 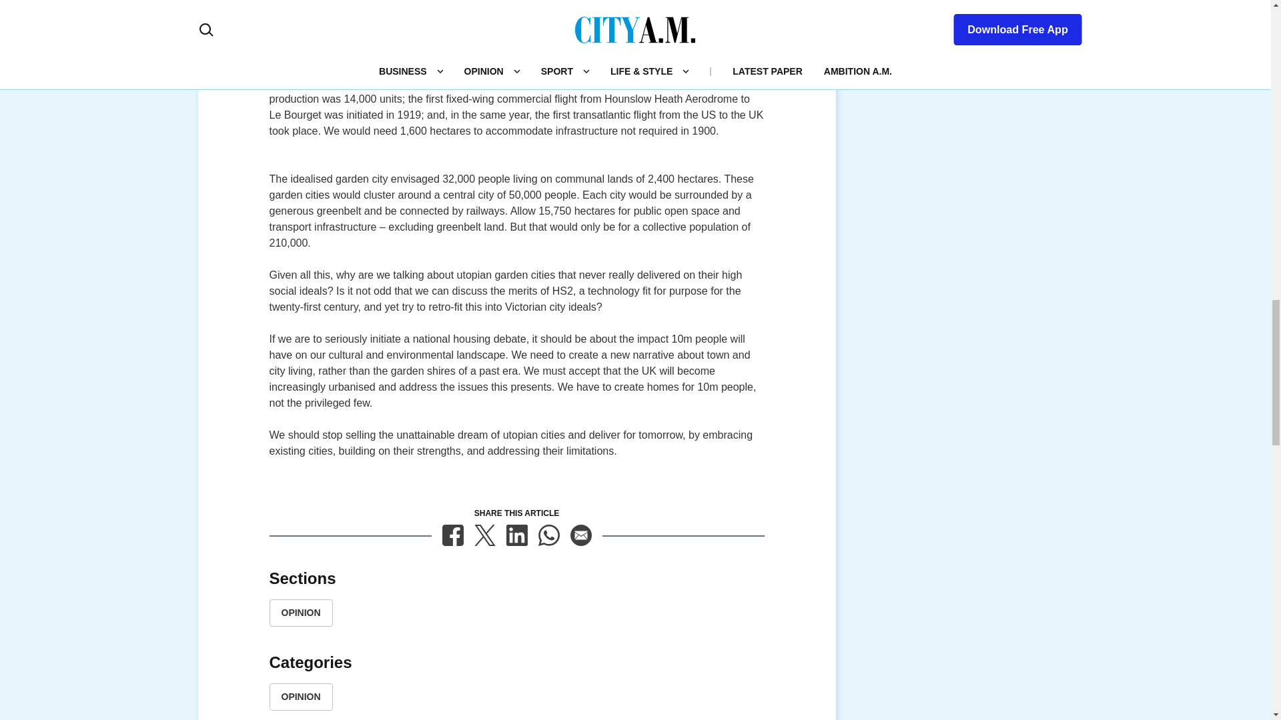 I want to click on WhatsApp, so click(x=548, y=535).